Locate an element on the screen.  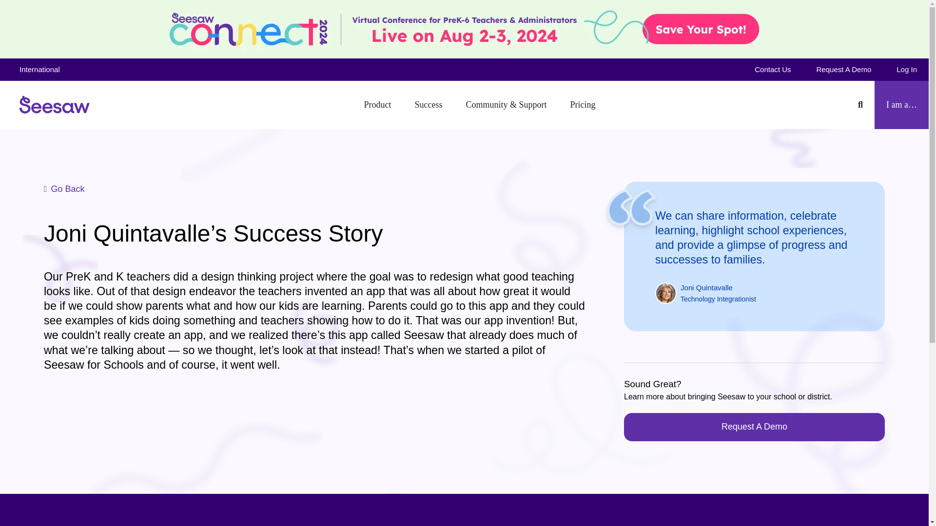
International is located at coordinates (46, 70).